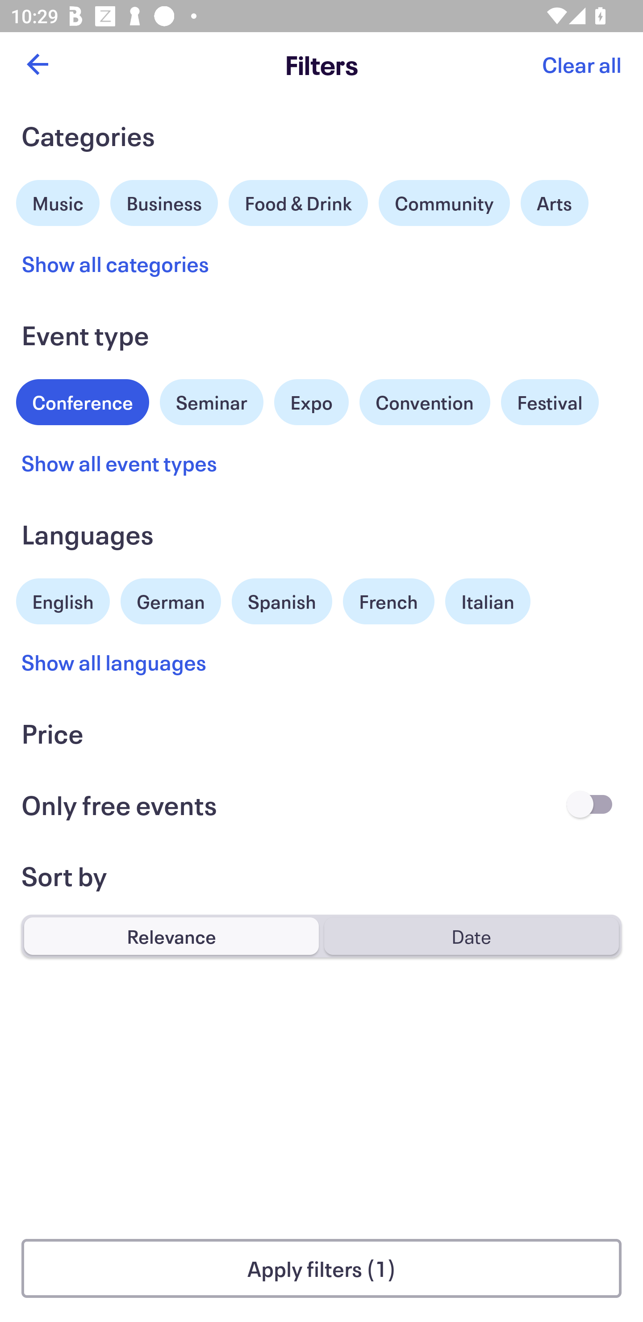  Describe the element at coordinates (321, 1268) in the screenshot. I see `Apply filters (1)` at that location.